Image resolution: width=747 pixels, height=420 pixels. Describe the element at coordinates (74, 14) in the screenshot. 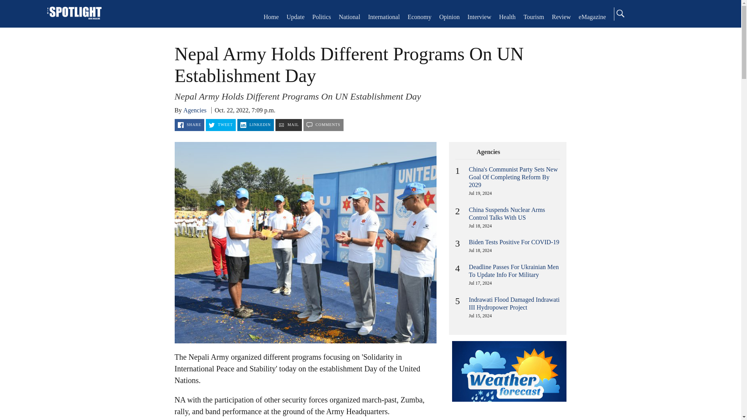

I see `Home` at that location.